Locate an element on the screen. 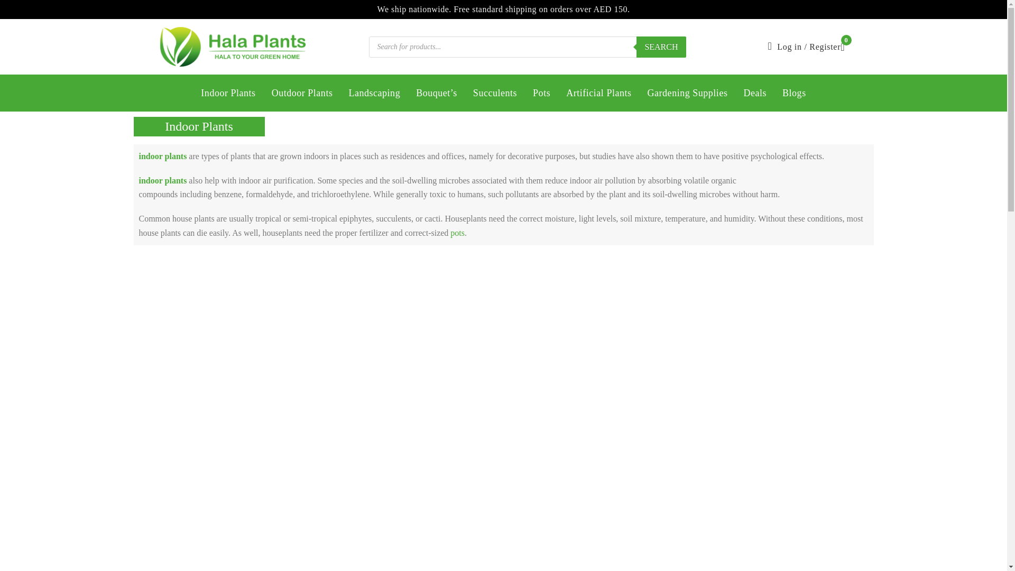 This screenshot has width=1015, height=571. Indoor Plants is located at coordinates (199, 126).